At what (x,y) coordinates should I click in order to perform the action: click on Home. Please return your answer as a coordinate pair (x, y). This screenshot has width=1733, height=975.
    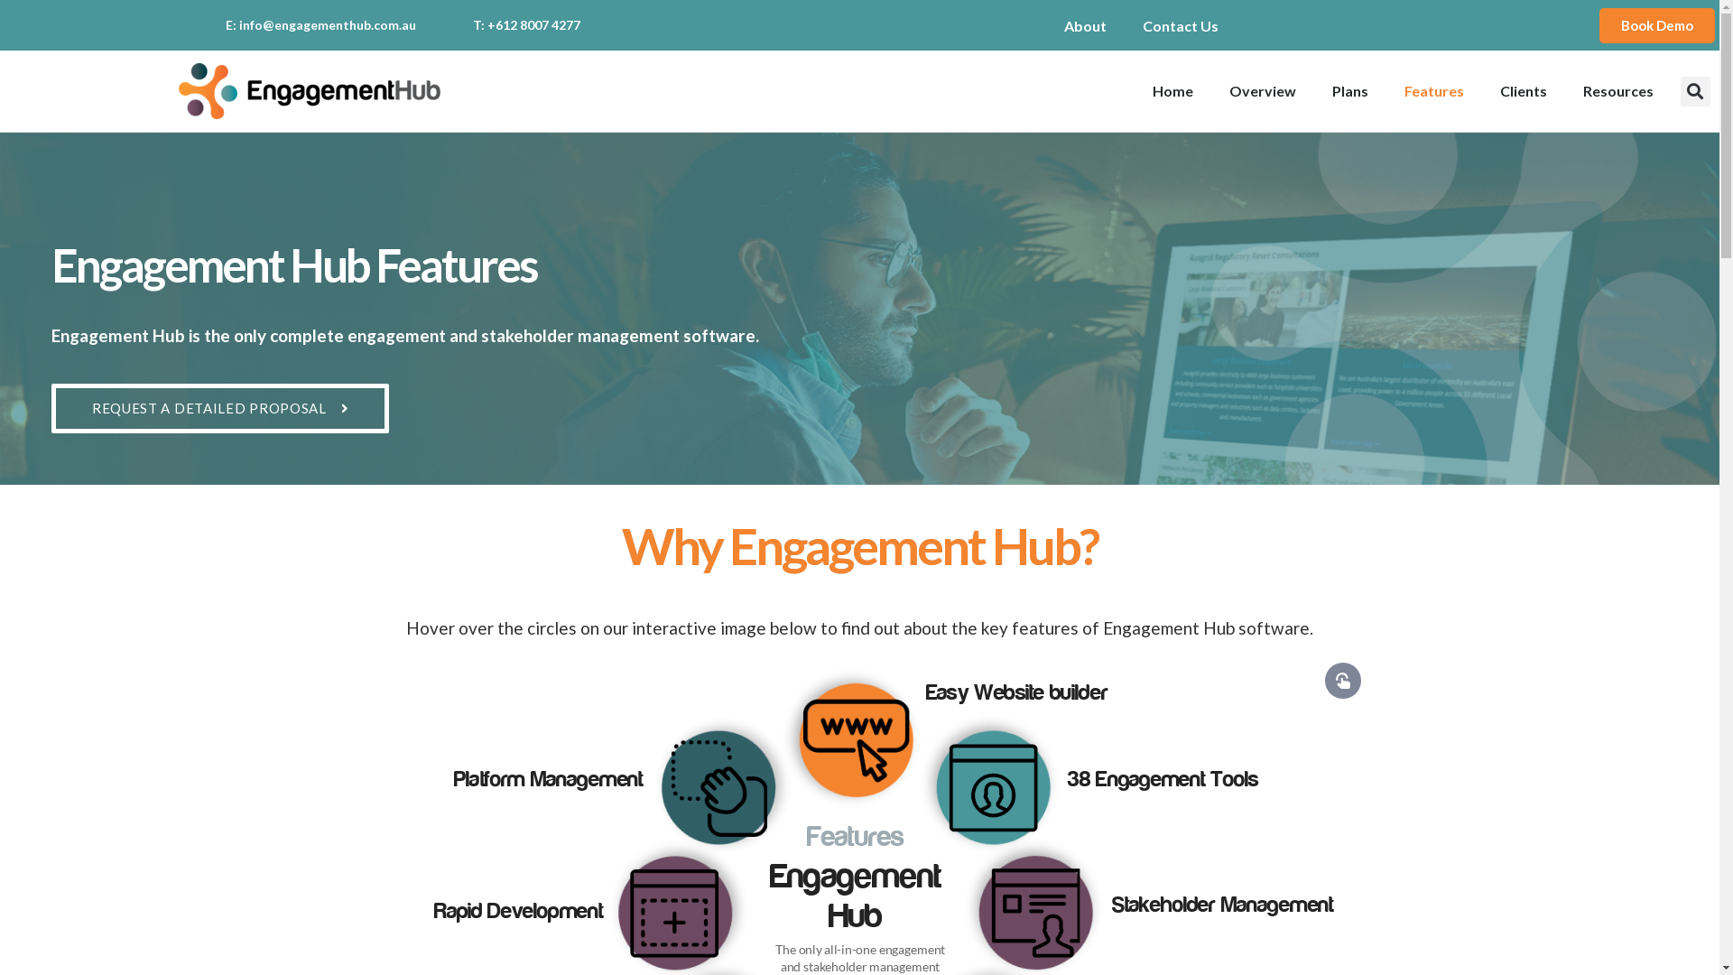
    Looking at the image, I should click on (1173, 91).